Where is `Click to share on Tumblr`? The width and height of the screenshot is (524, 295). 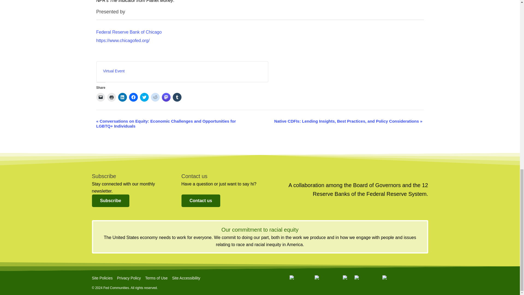
Click to share on Tumblr is located at coordinates (177, 97).